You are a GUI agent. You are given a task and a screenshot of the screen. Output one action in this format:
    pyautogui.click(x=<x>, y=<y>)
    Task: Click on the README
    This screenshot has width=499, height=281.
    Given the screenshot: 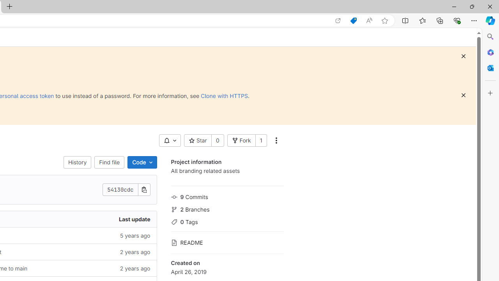 What is the action you would take?
    pyautogui.click(x=227, y=242)
    